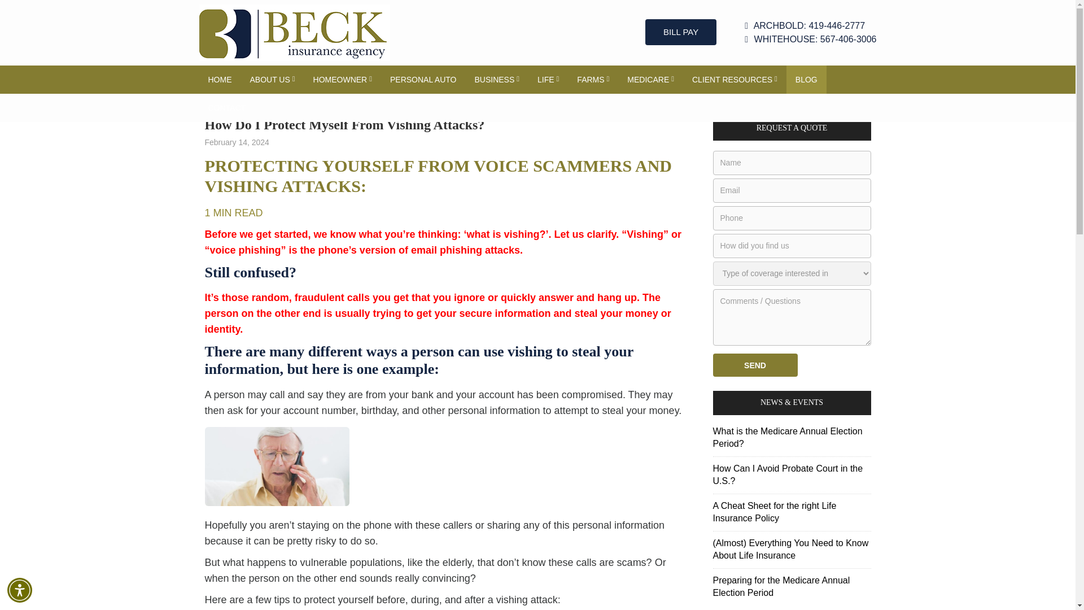  What do you see at coordinates (272, 79) in the screenshot?
I see `ABOUT US` at bounding box center [272, 79].